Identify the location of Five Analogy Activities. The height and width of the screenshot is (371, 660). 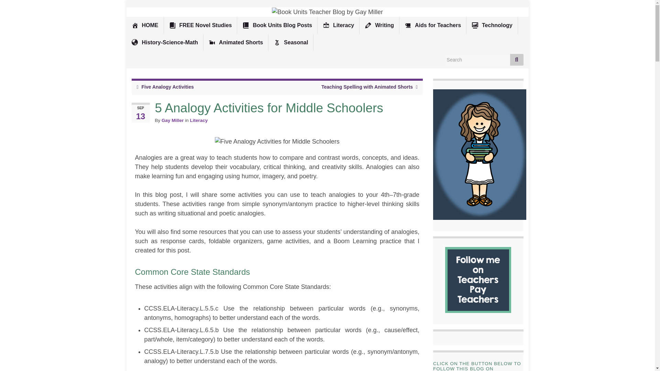
(168, 87).